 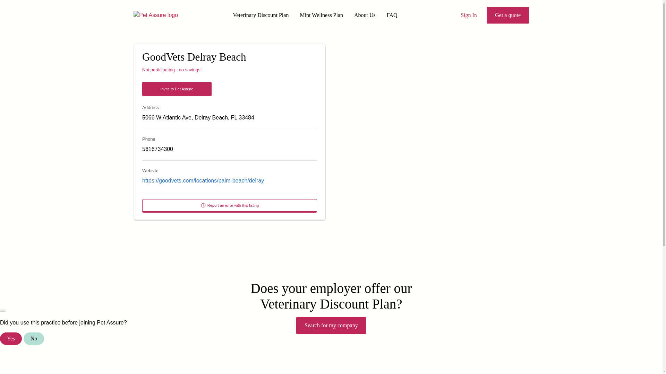 What do you see at coordinates (34, 339) in the screenshot?
I see `No` at bounding box center [34, 339].